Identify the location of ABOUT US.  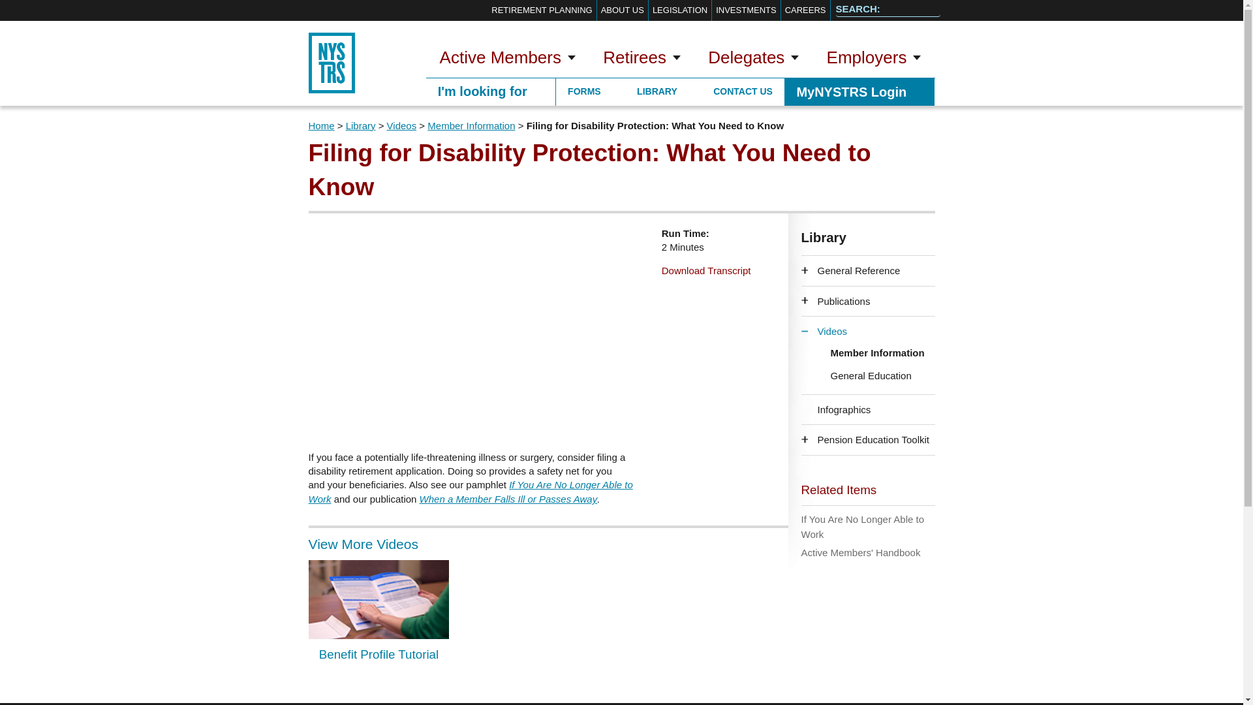
(623, 10).